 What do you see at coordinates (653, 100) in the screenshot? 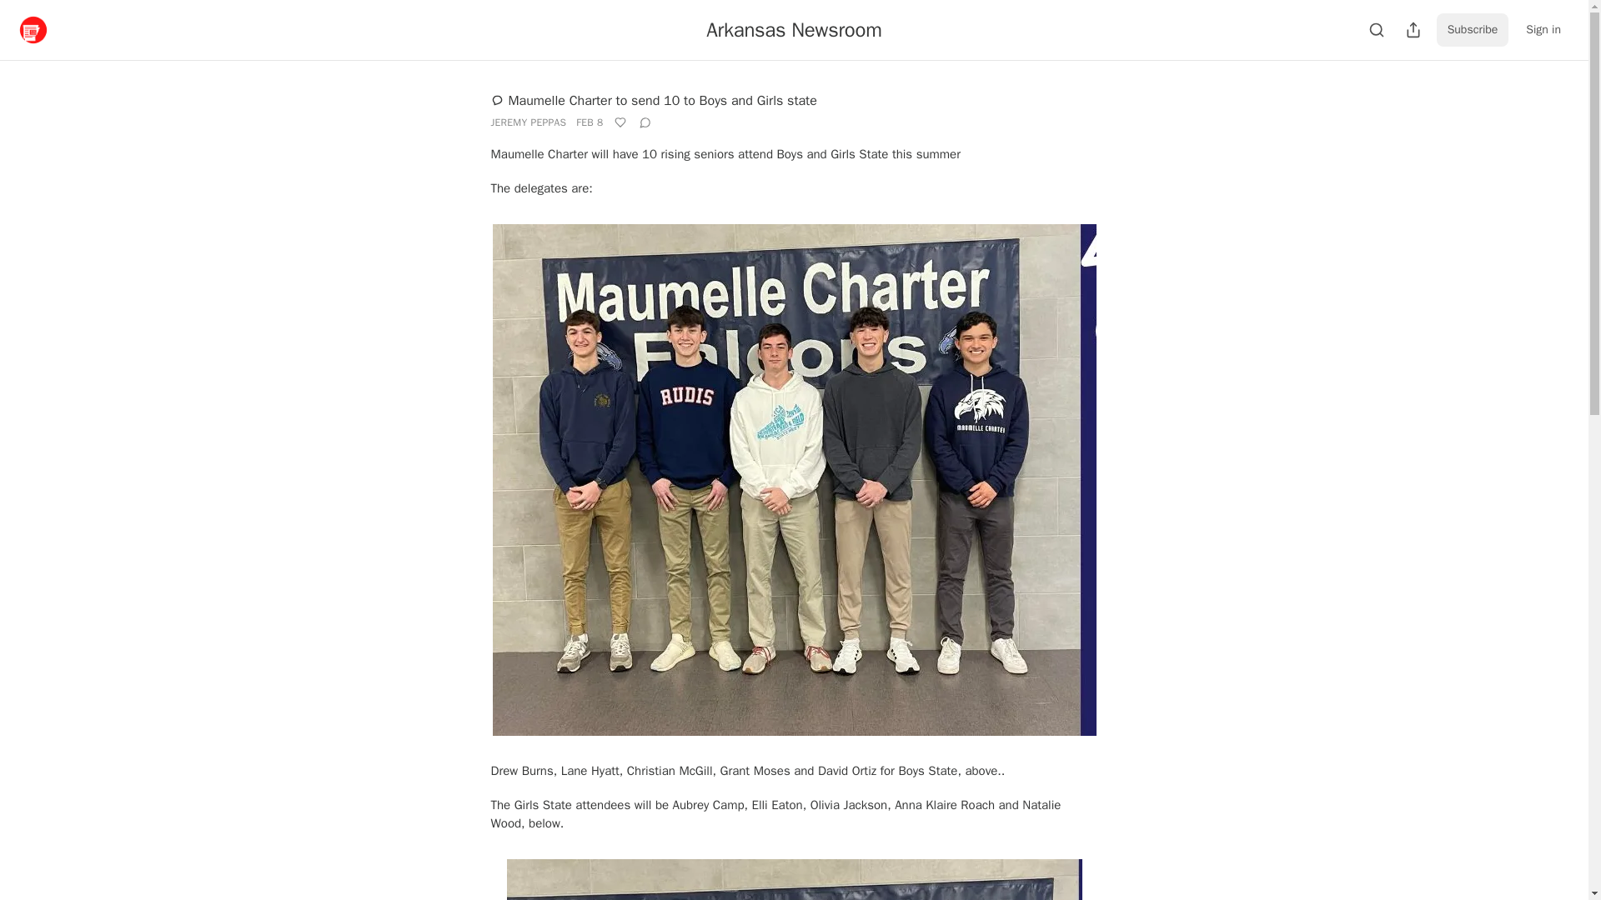
I see `Maumelle Charter to send 10 to Boys and Girls state` at bounding box center [653, 100].